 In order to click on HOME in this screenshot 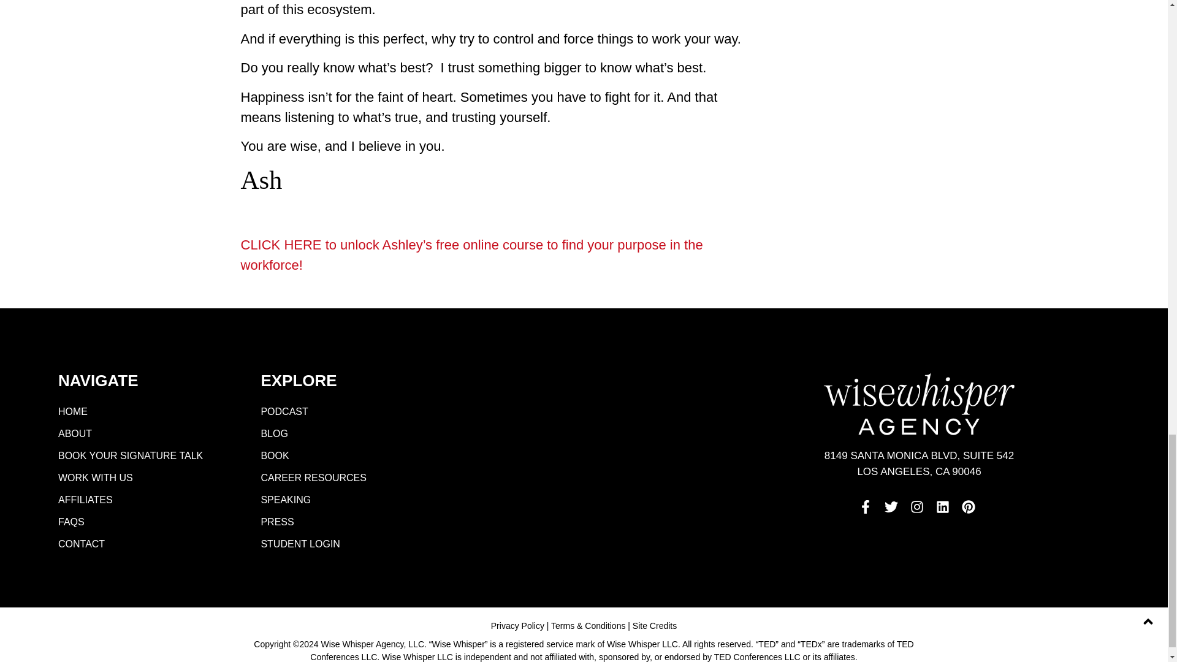, I will do `click(143, 412)`.